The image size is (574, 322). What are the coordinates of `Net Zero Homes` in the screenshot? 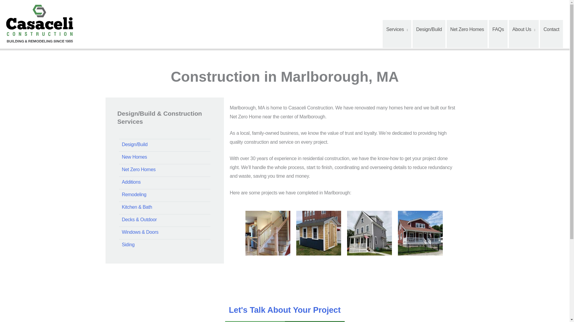 It's located at (467, 34).